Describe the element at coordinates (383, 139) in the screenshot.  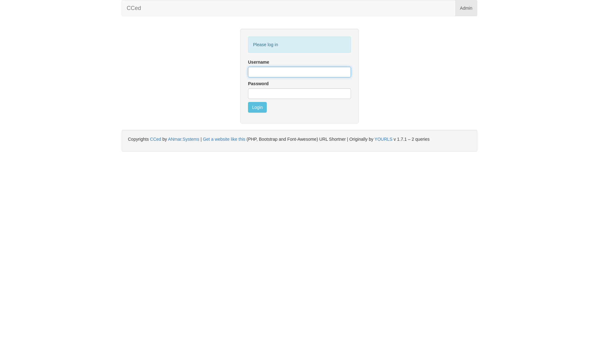
I see `YOURLS` at that location.